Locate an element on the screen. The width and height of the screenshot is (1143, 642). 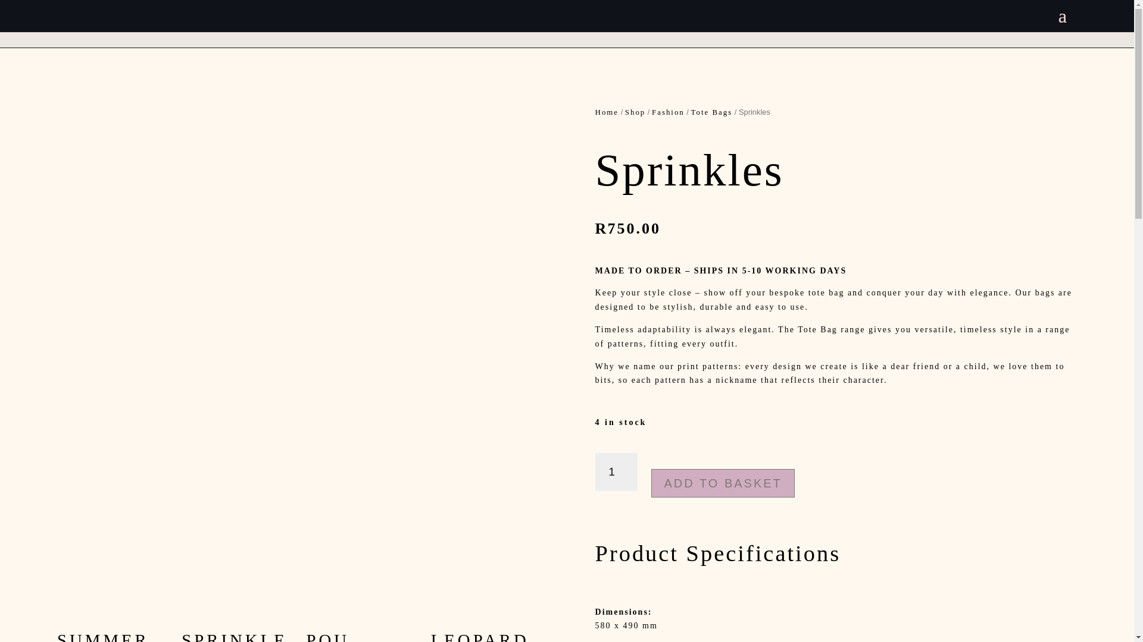
JULIET is located at coordinates (589, 637).